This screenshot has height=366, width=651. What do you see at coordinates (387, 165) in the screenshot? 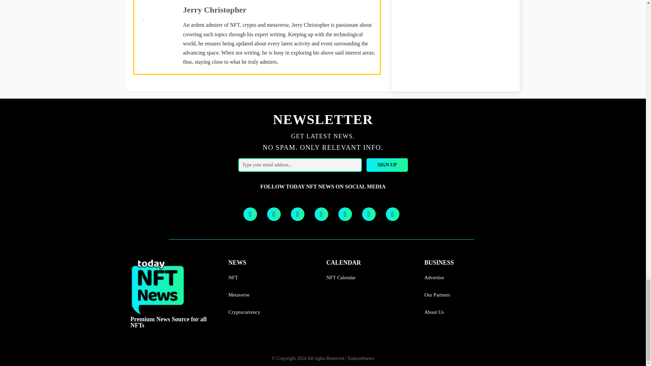
I see `SIGN UP` at bounding box center [387, 165].